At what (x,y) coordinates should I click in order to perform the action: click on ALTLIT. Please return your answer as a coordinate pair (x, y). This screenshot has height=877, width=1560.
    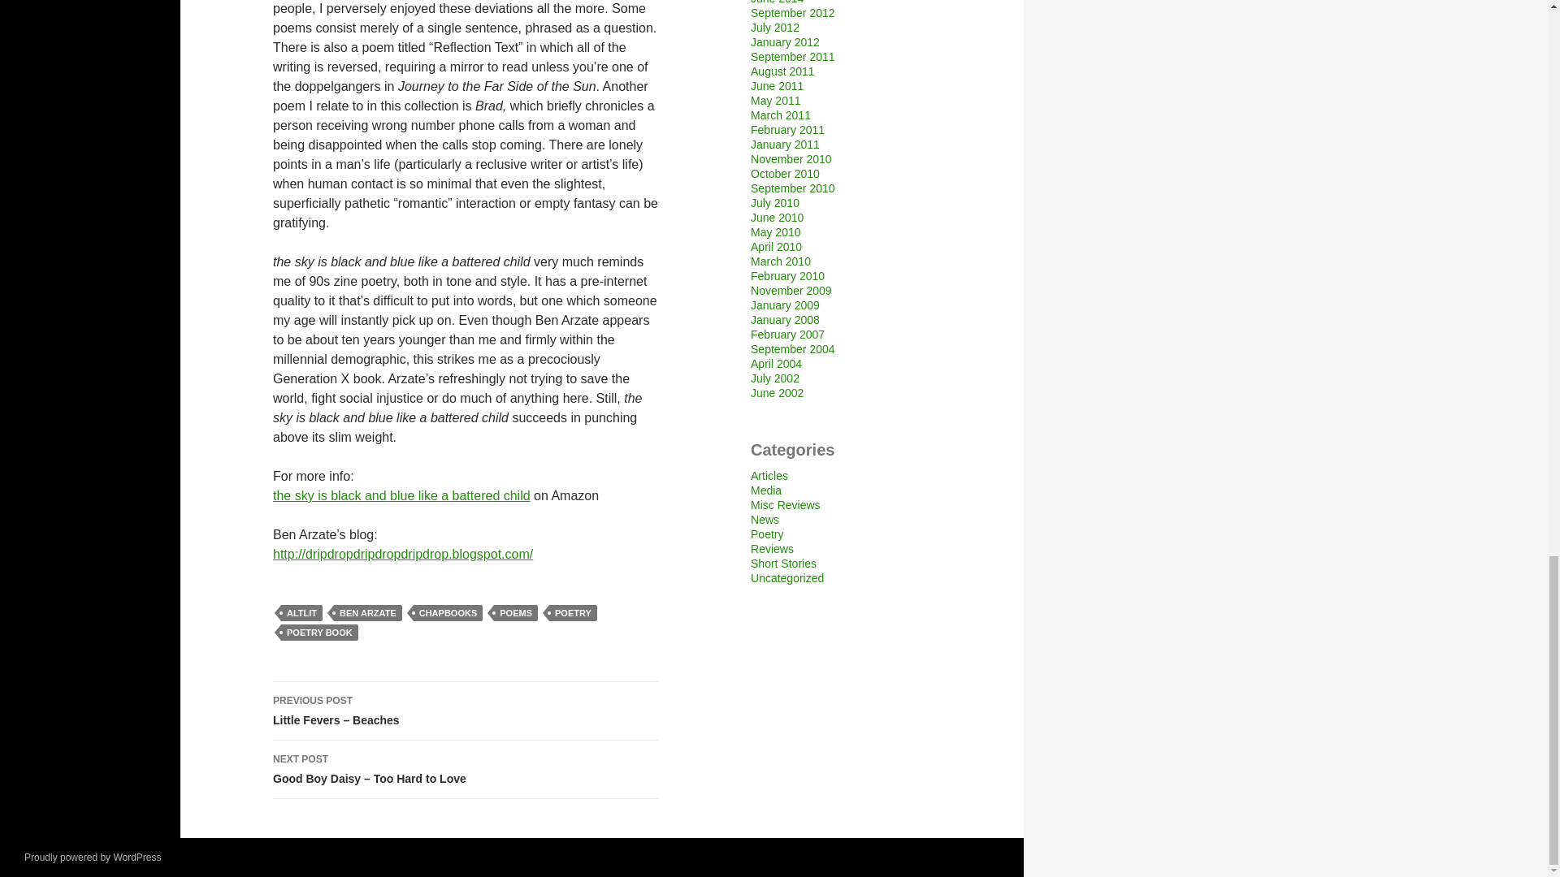
    Looking at the image, I should click on (301, 612).